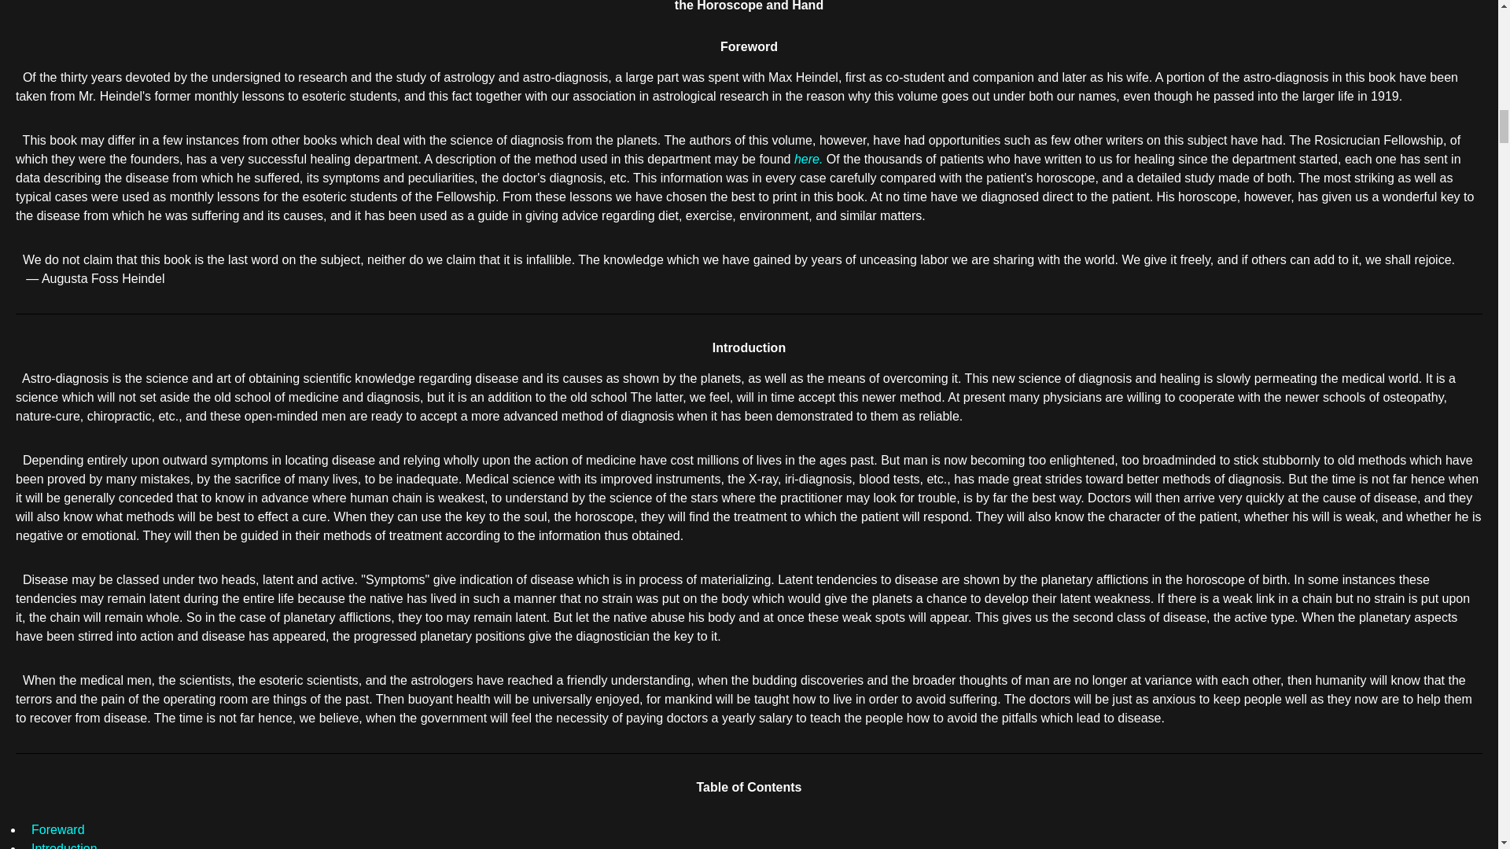 This screenshot has width=1510, height=849. What do you see at coordinates (749, 46) in the screenshot?
I see `Foreword` at bounding box center [749, 46].